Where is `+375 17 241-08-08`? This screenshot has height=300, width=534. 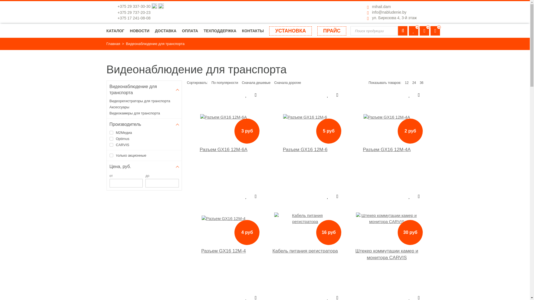
+375 17 241-08-08 is located at coordinates (134, 18).